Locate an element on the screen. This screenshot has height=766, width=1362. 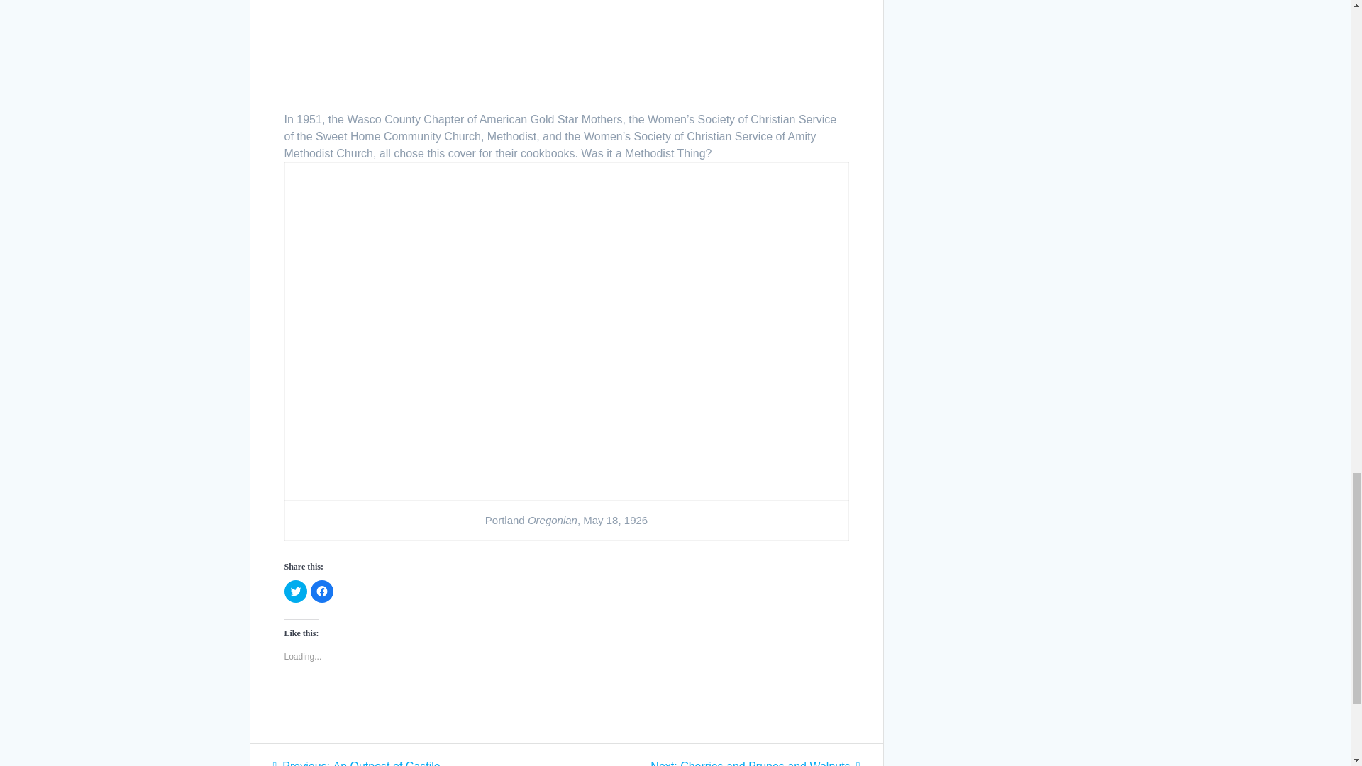
Click to share on Facebook is located at coordinates (356, 763).